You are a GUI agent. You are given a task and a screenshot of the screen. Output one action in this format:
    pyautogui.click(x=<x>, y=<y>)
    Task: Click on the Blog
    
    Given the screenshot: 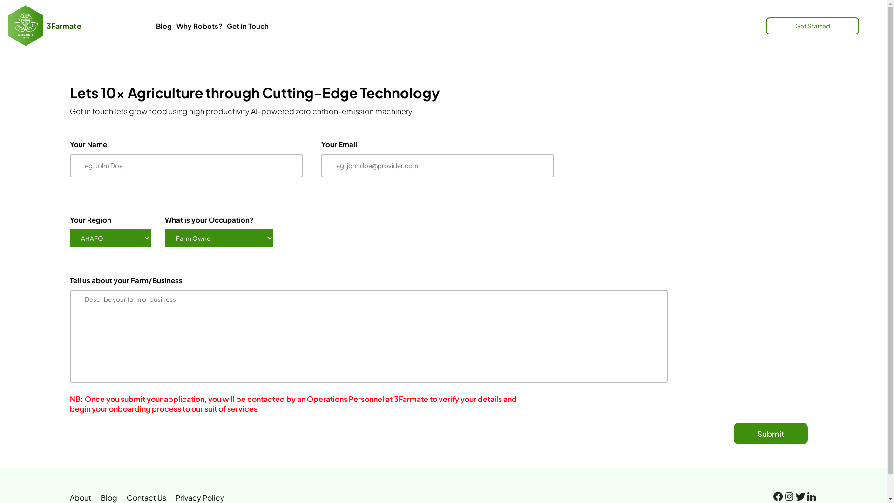 What is the action you would take?
    pyautogui.click(x=114, y=497)
    